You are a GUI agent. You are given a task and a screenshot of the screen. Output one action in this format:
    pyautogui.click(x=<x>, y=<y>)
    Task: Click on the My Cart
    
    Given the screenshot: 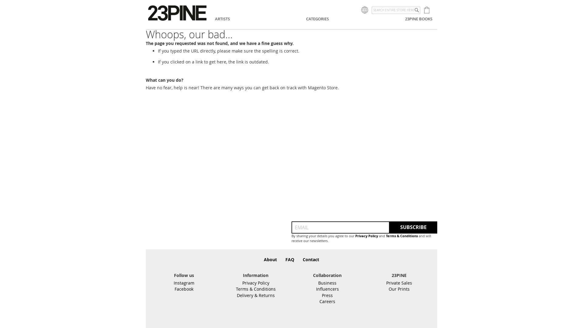 What is the action you would take?
    pyautogui.click(x=428, y=10)
    